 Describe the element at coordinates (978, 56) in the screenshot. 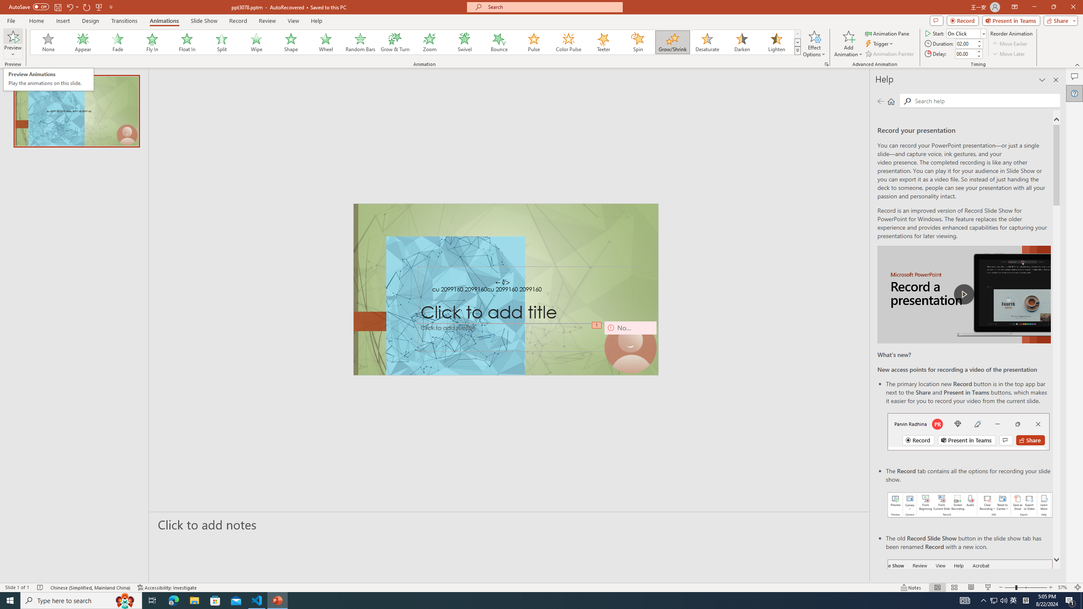

I see `Less` at that location.